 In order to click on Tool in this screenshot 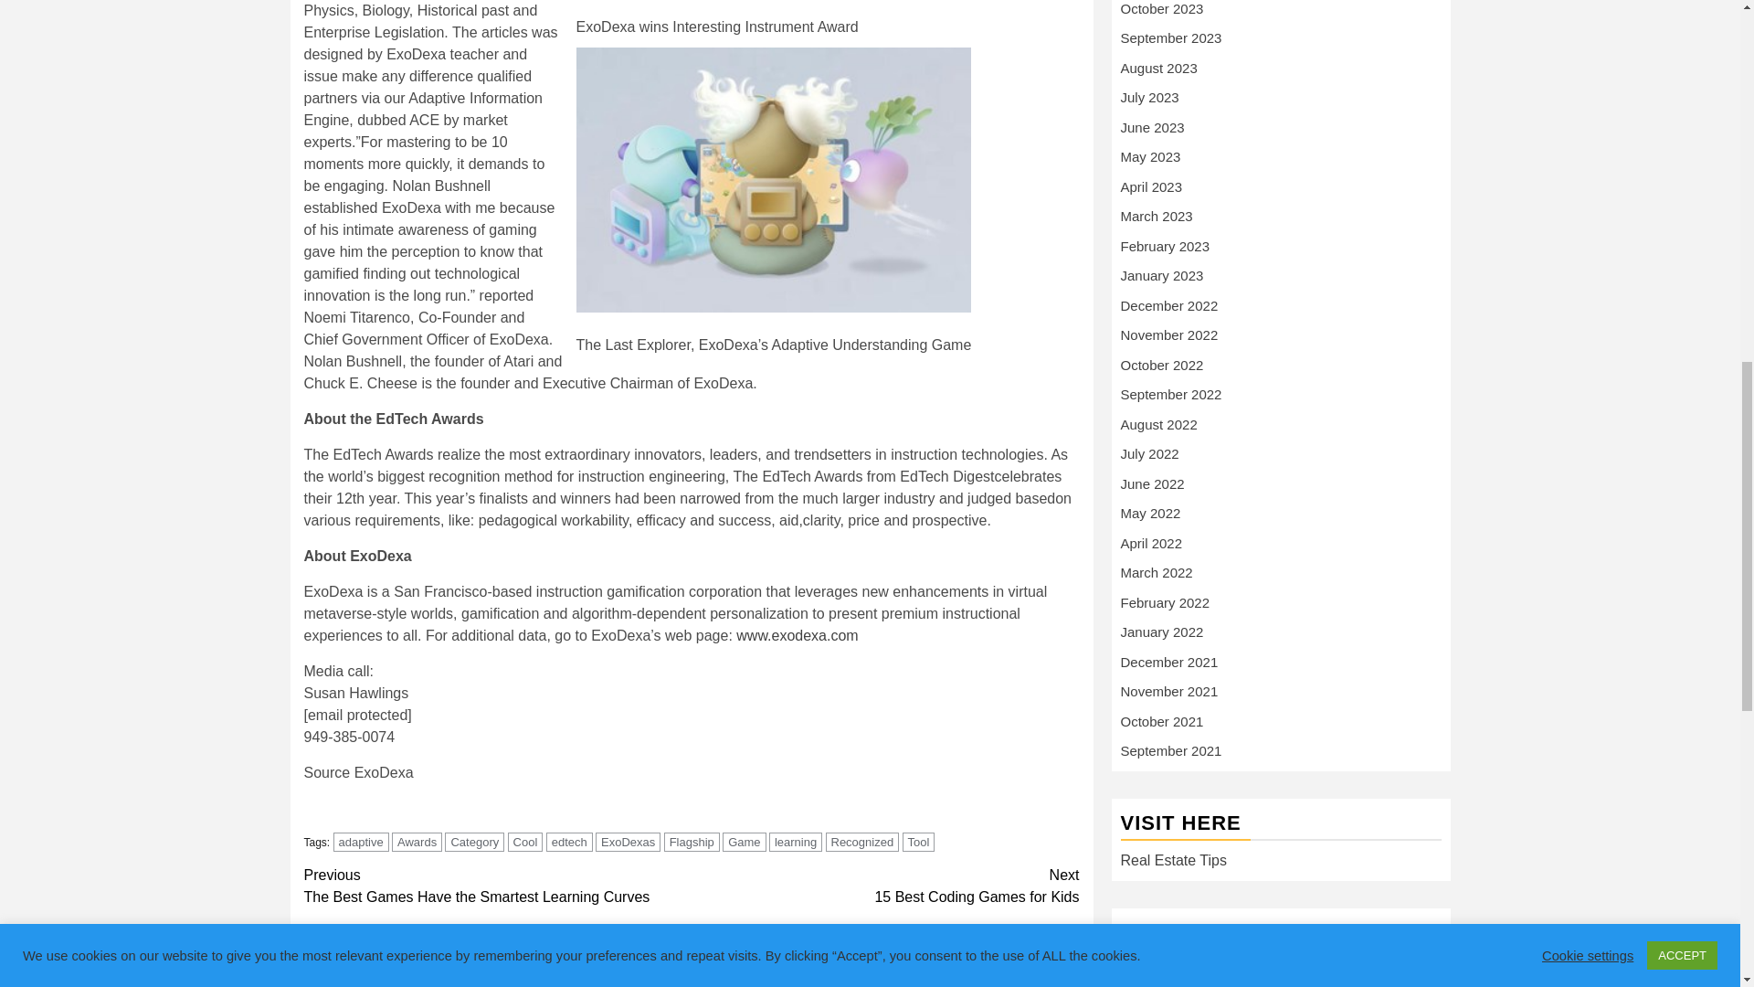, I will do `click(919, 843)`.